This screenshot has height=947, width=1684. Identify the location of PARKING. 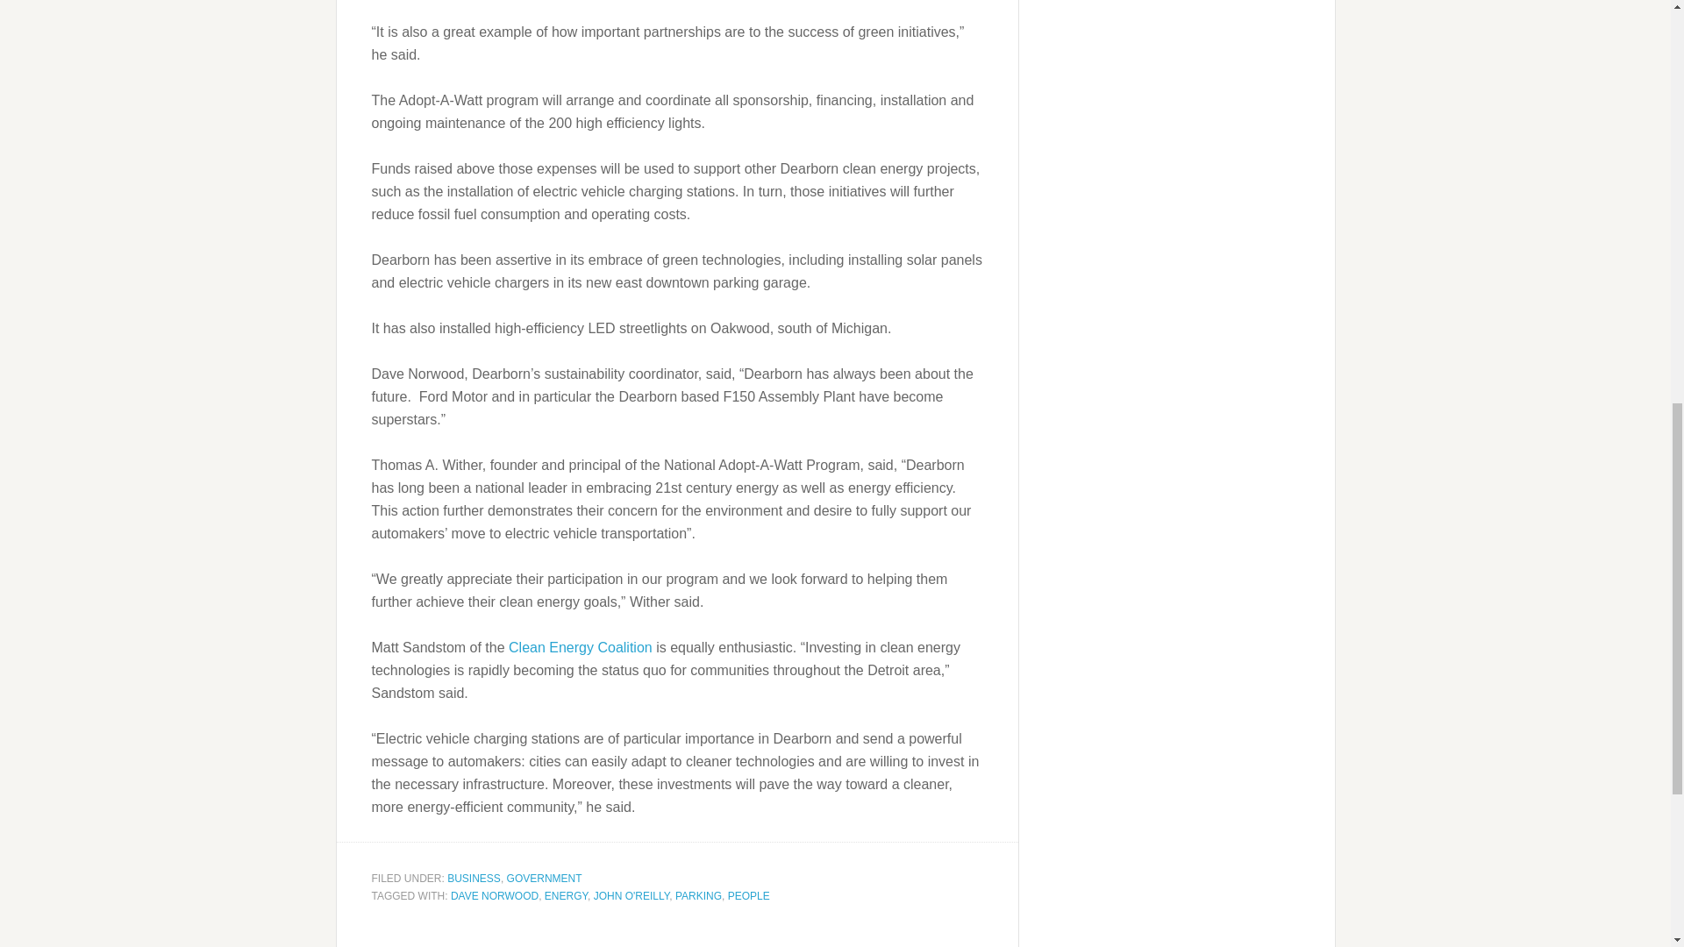
(698, 895).